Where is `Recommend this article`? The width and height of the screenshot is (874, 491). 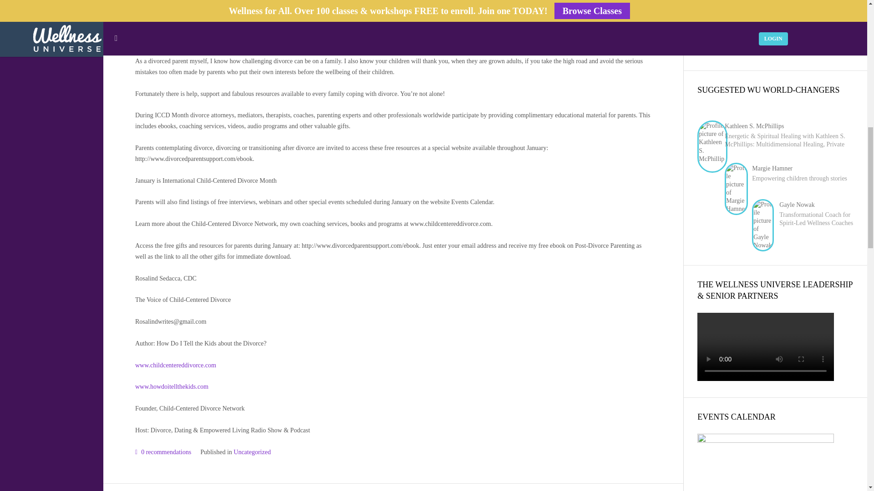
Recommend this article is located at coordinates (163, 452).